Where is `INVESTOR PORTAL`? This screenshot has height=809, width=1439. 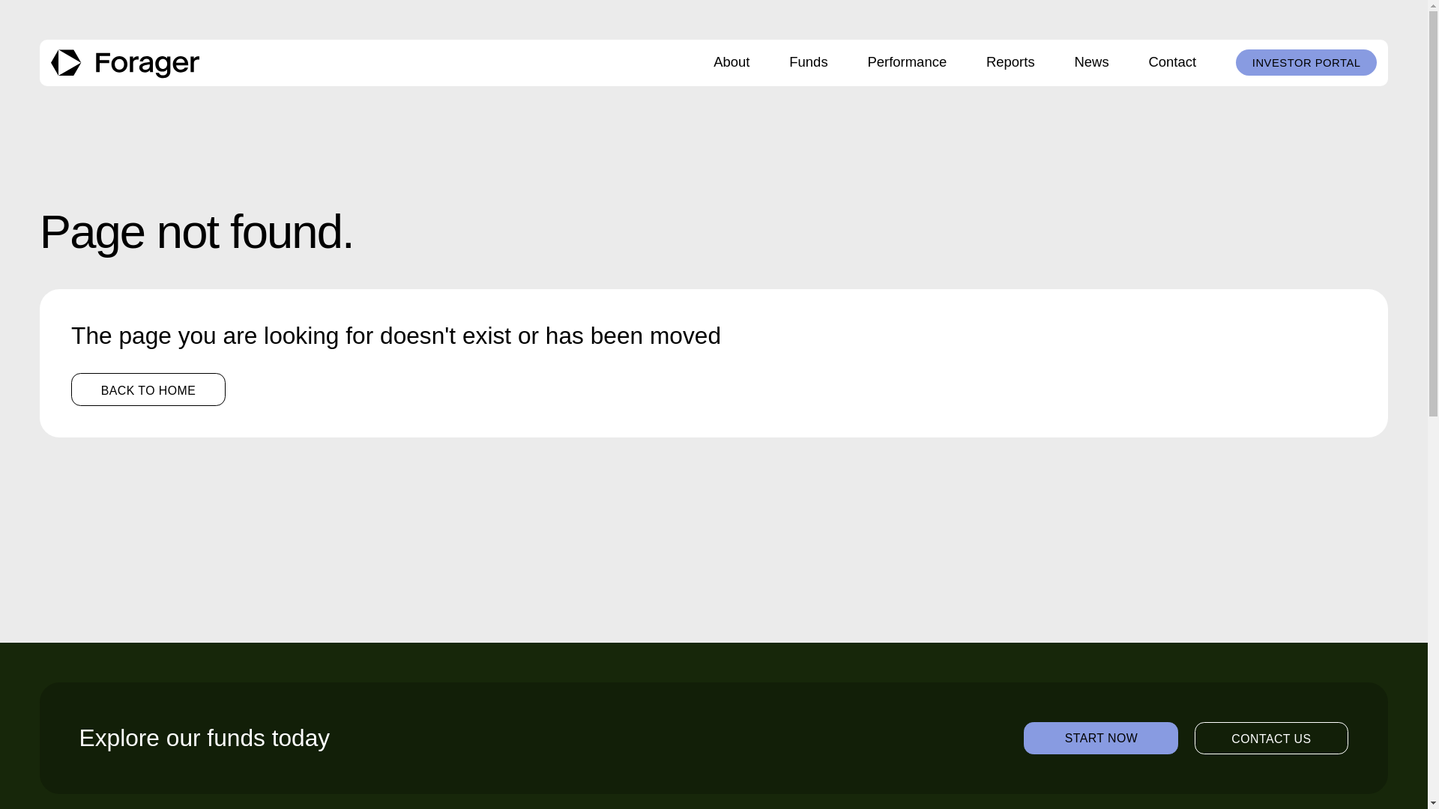
INVESTOR PORTAL is located at coordinates (731, 63).